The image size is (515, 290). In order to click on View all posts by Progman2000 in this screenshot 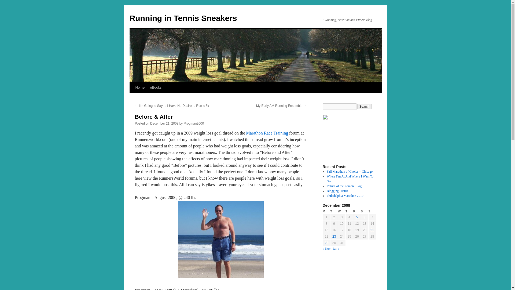, I will do `click(194, 123)`.